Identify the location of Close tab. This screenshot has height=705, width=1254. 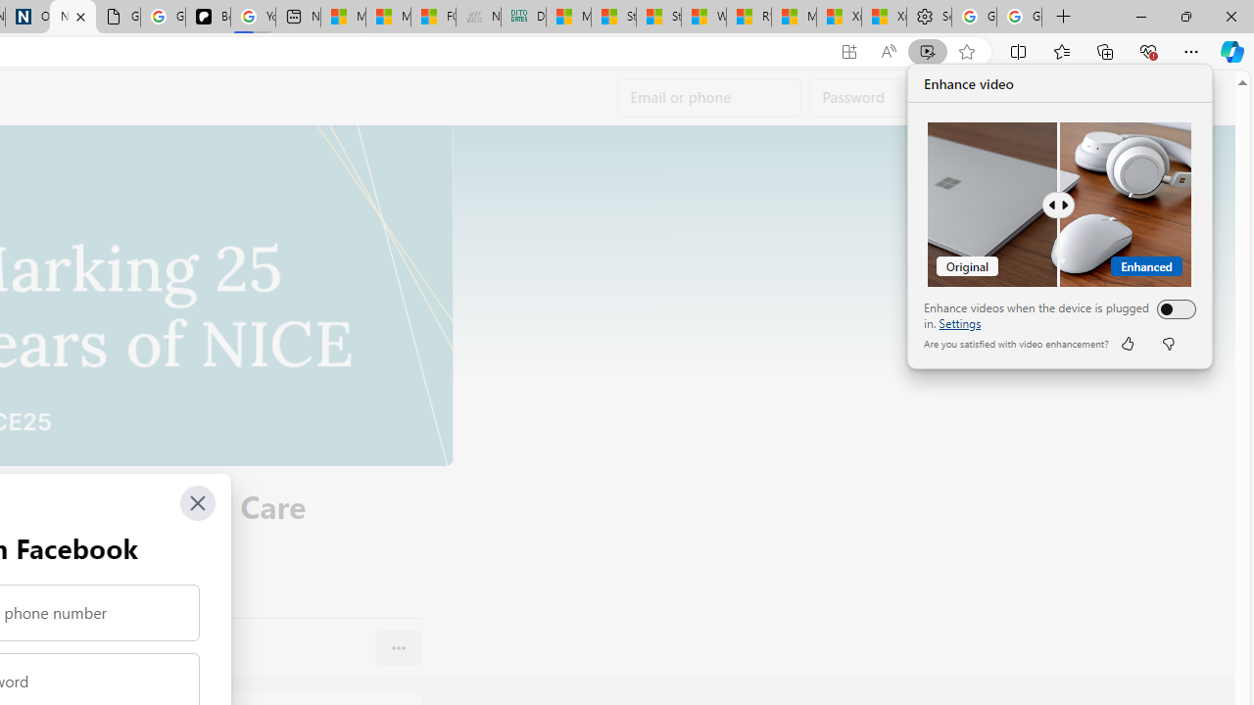
(80, 16).